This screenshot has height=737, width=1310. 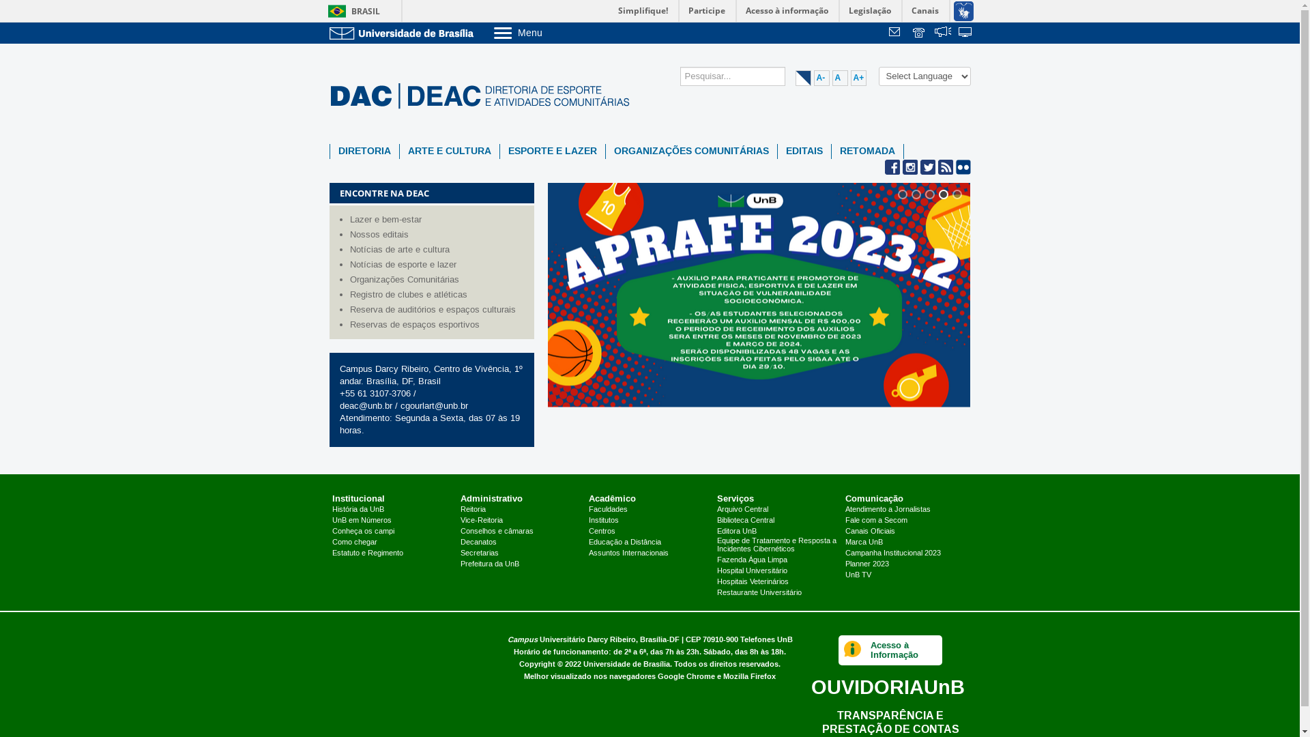 What do you see at coordinates (746, 521) in the screenshot?
I see `Biblioteca Central` at bounding box center [746, 521].